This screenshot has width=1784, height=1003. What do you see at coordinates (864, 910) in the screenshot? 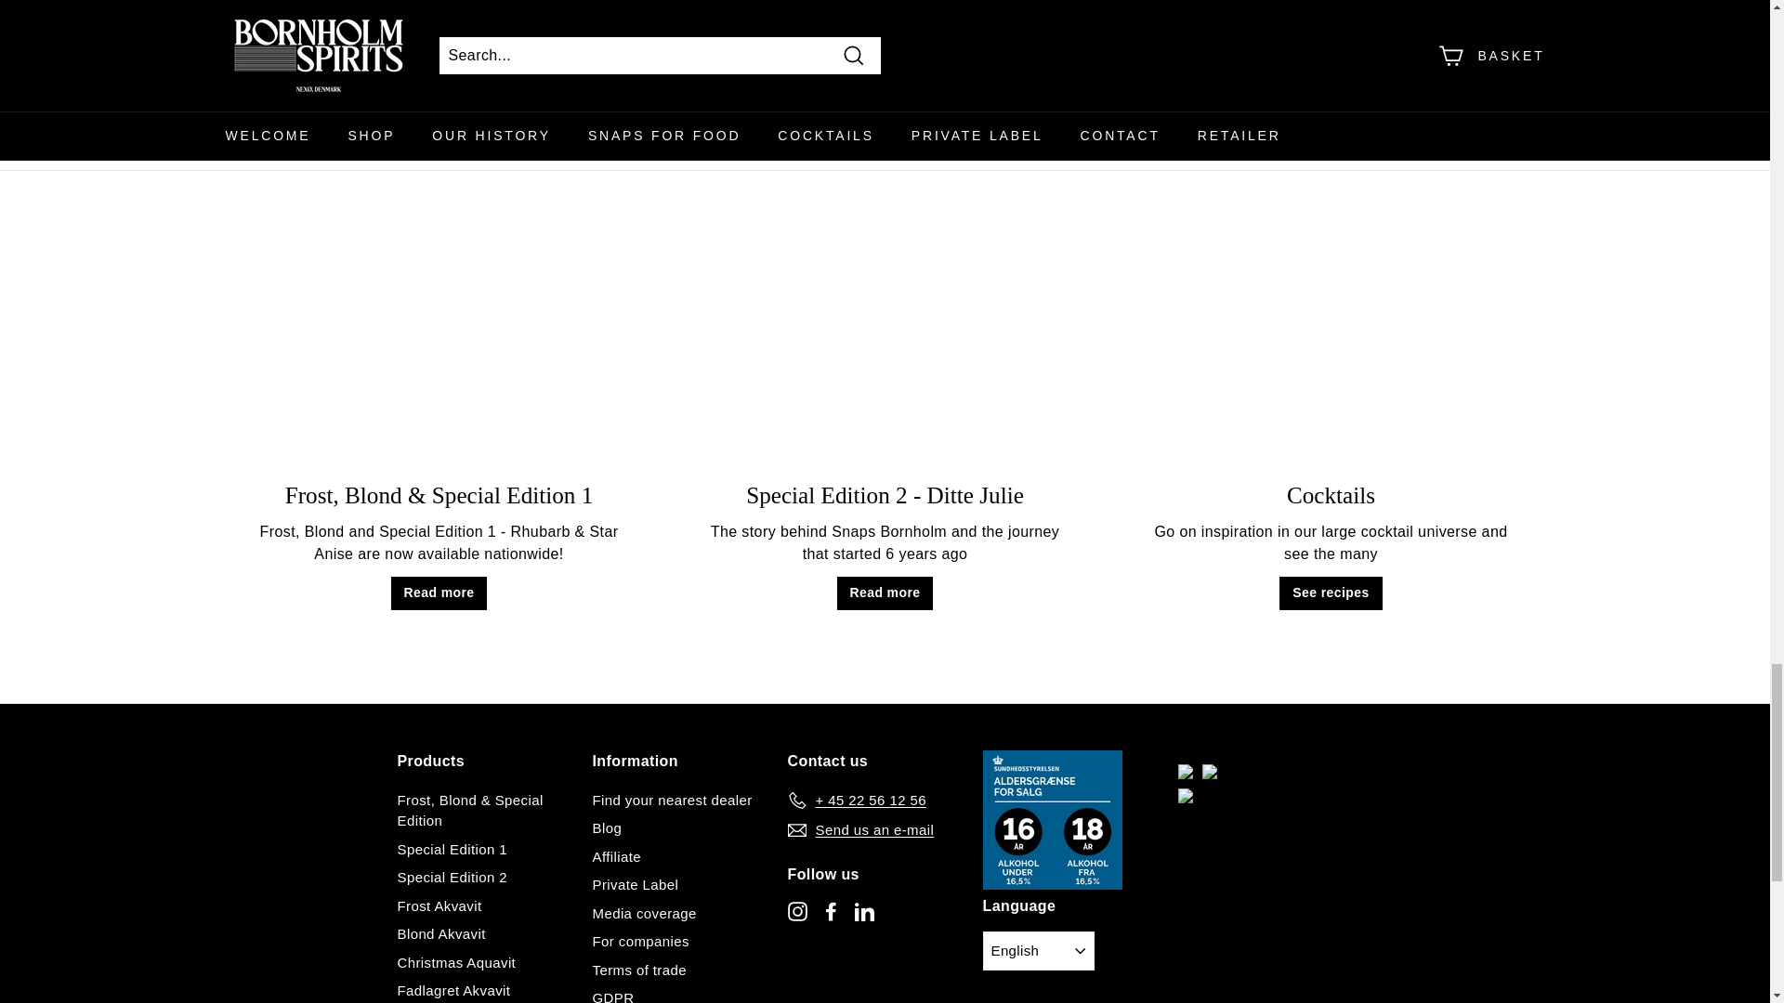
I see `Bornholm Spirits on LinkedIn` at bounding box center [864, 910].